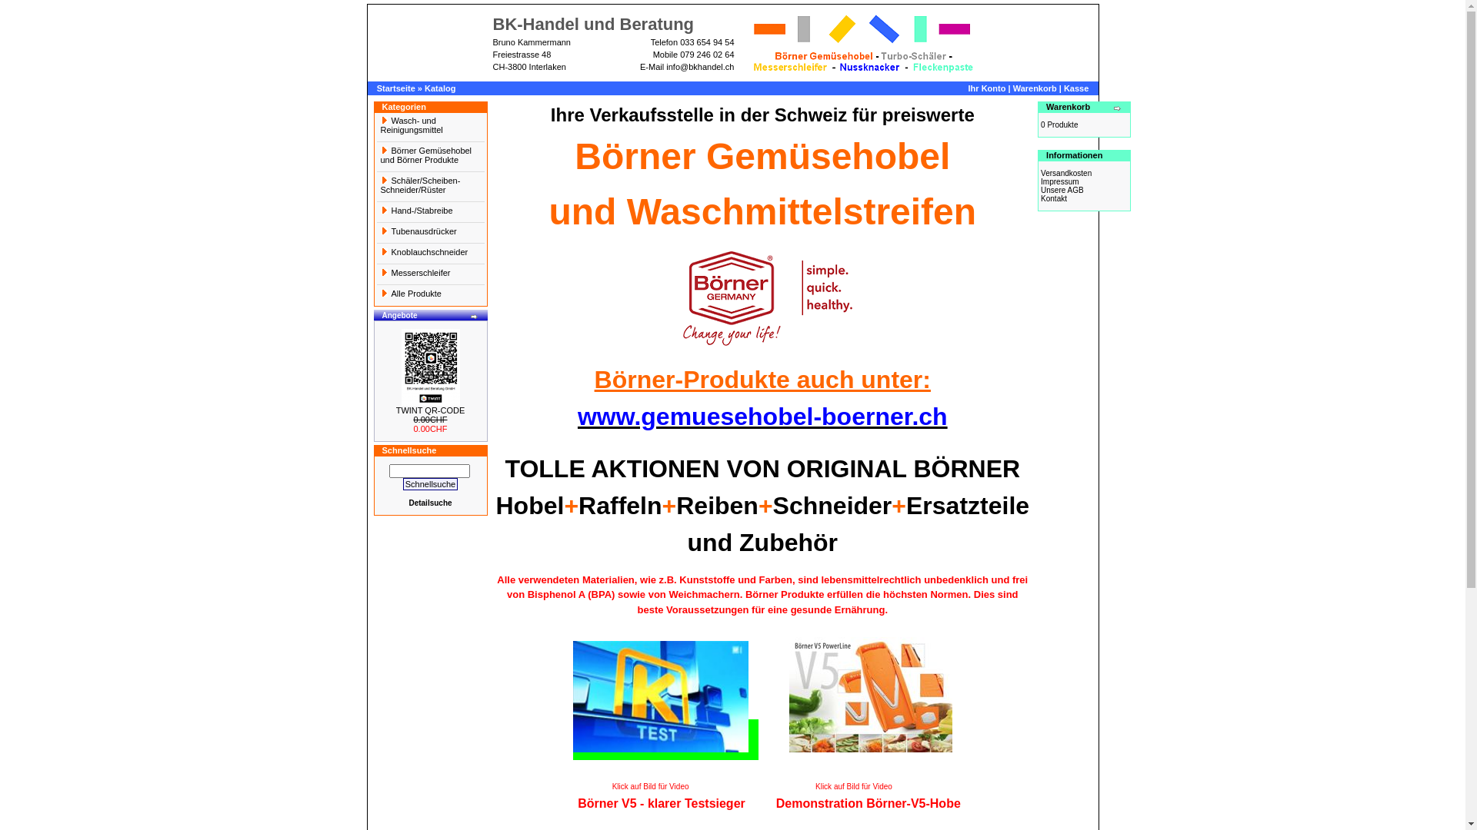 Image resolution: width=1477 pixels, height=830 pixels. Describe the element at coordinates (700, 67) in the screenshot. I see `info@bkhandel.ch` at that location.